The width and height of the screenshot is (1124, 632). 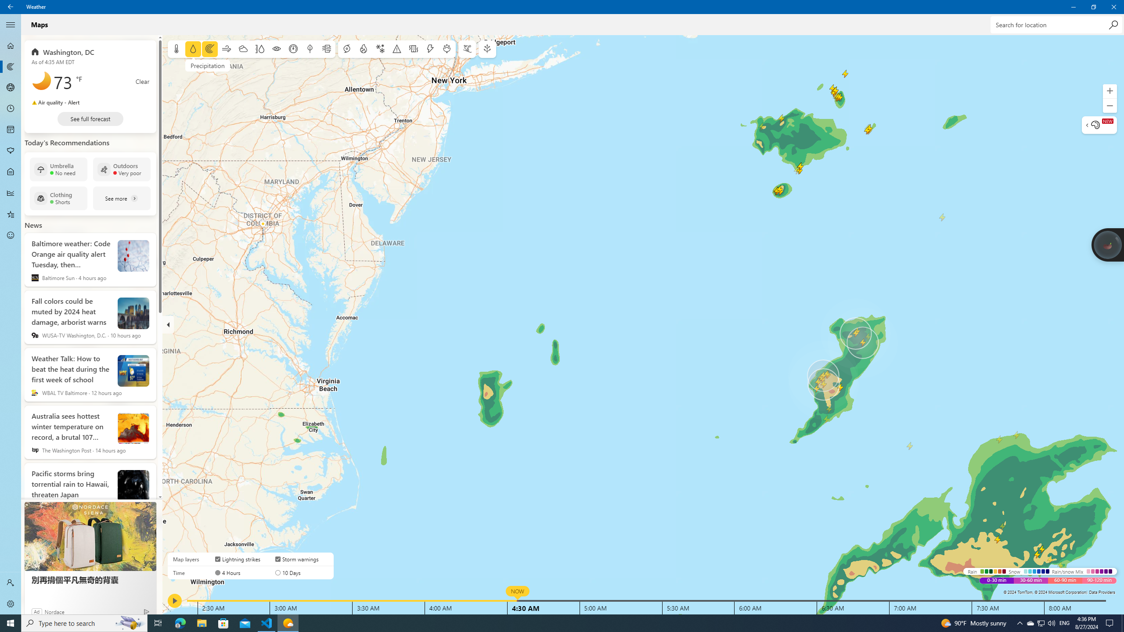 I want to click on Life - Not Selected, so click(x=11, y=67).